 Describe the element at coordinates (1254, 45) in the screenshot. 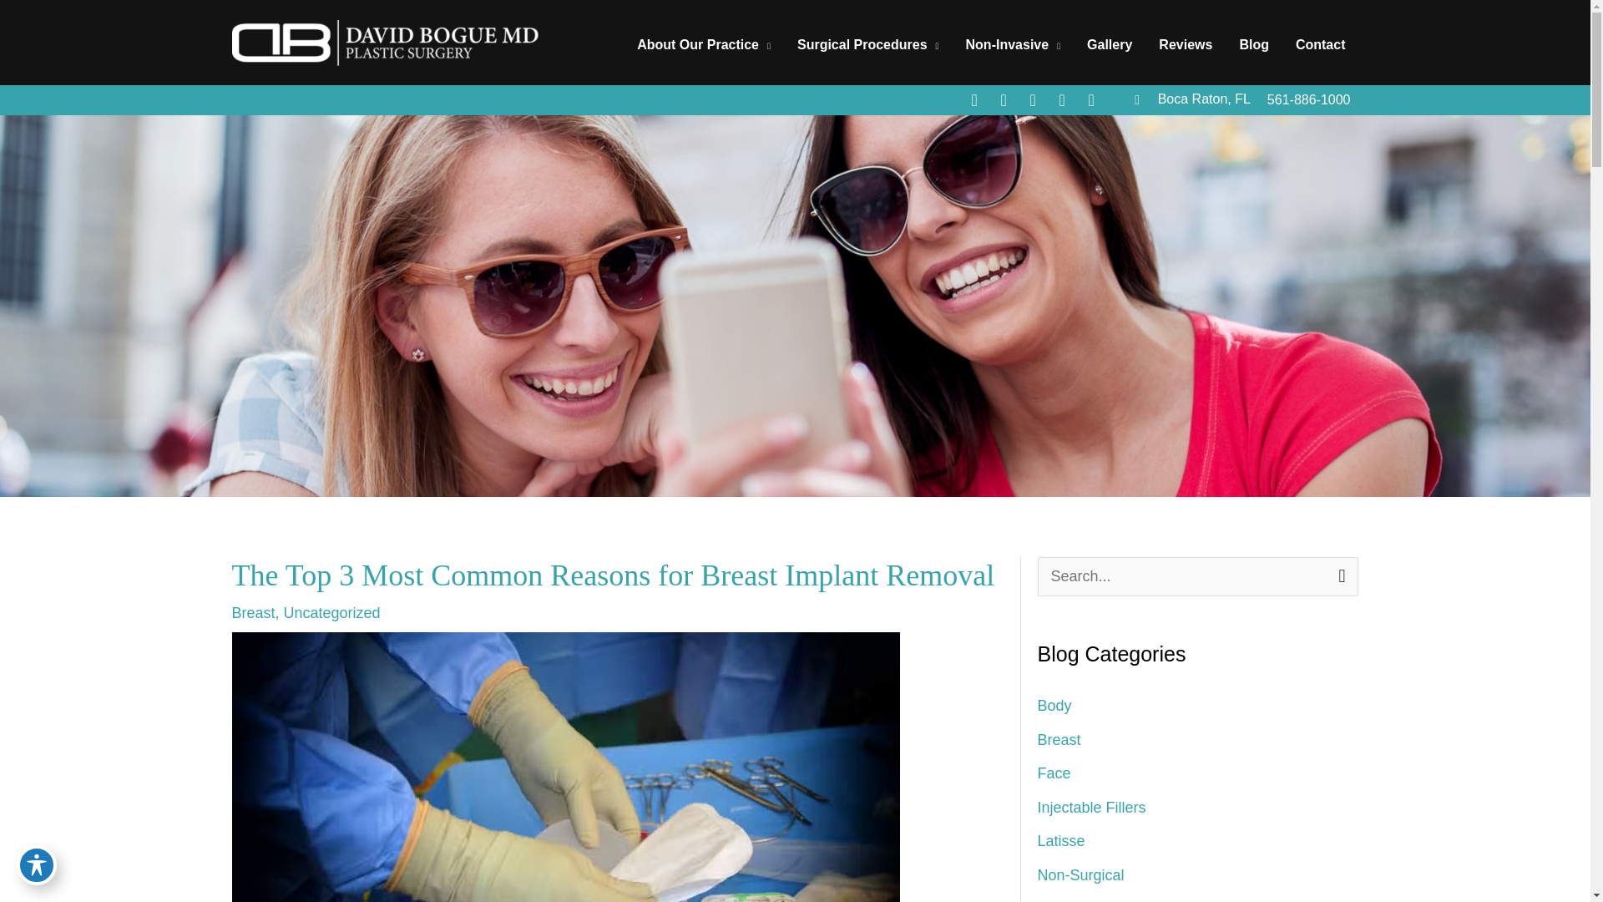

I see `Blog` at that location.